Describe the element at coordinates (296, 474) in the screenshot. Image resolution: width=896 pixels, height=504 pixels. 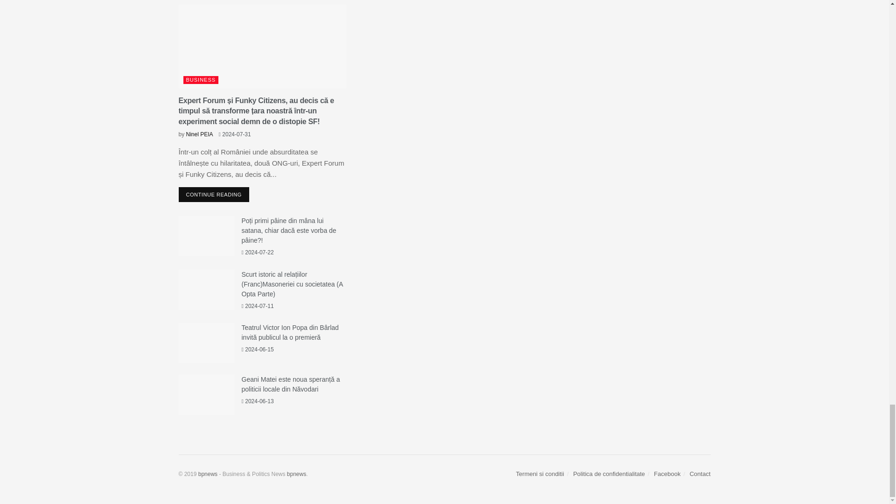
I see `bpnews` at that location.